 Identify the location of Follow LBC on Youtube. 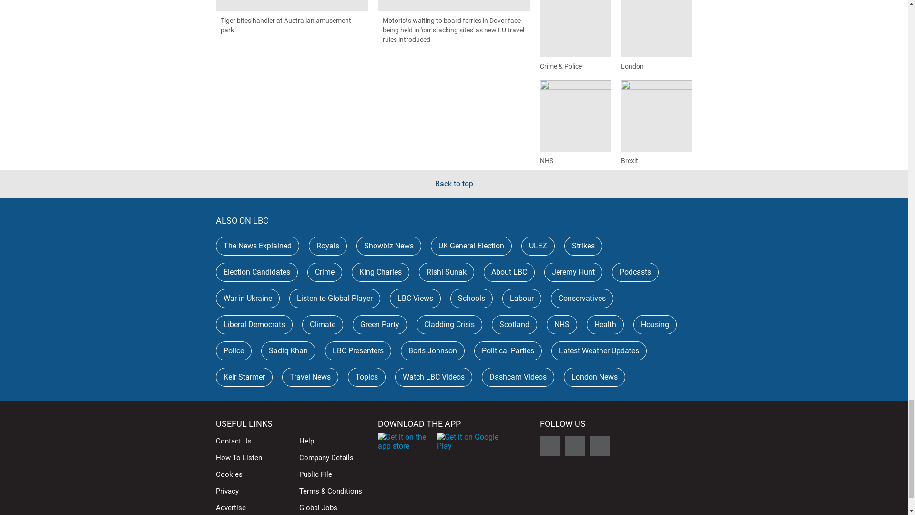
(599, 446).